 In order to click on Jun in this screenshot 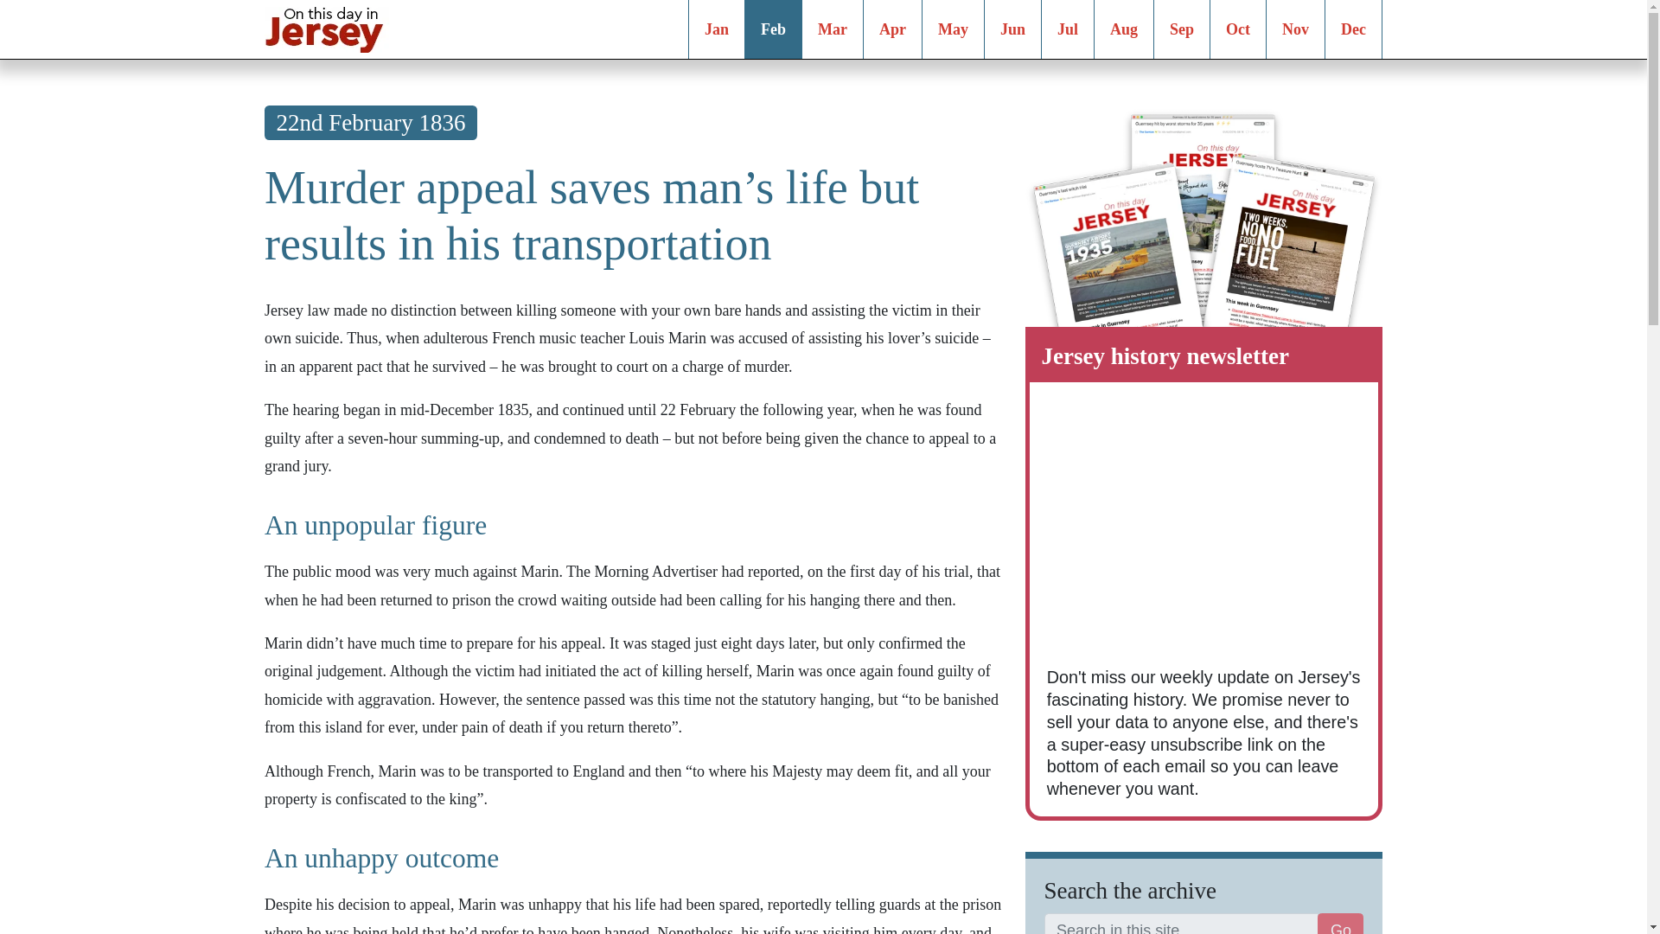, I will do `click(1012, 29)`.